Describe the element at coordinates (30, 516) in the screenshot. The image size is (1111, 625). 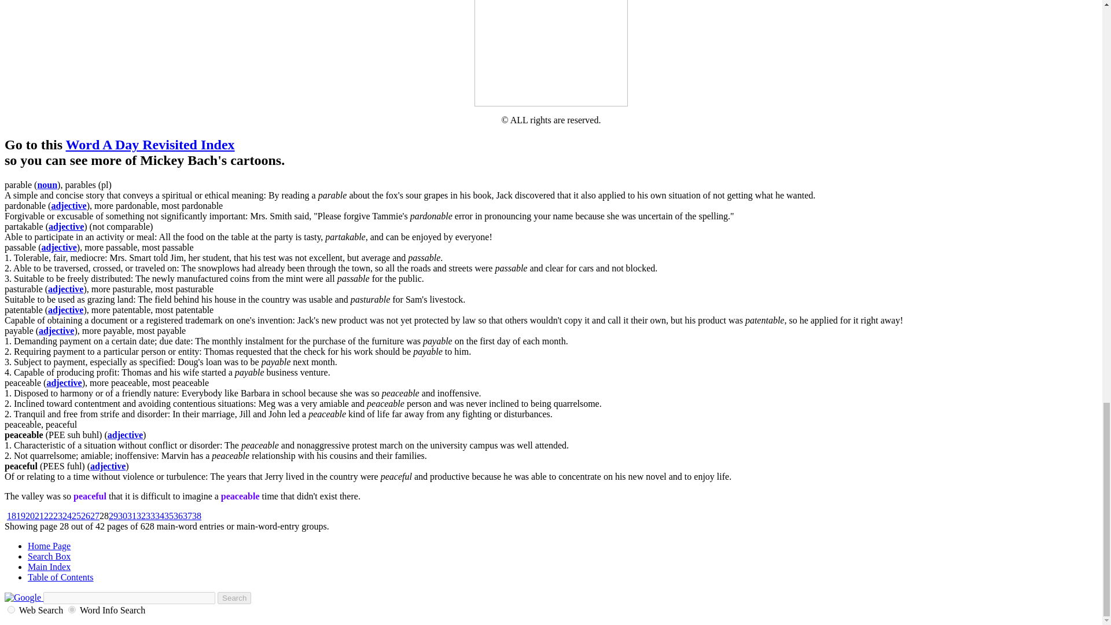
I see `20` at that location.